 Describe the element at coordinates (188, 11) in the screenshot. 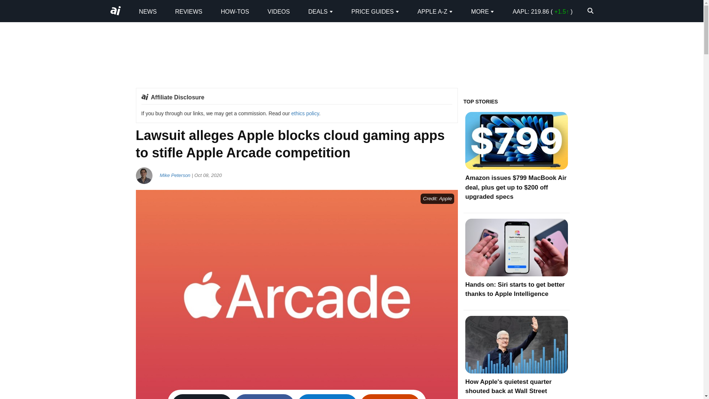

I see `REVIEWS` at that location.